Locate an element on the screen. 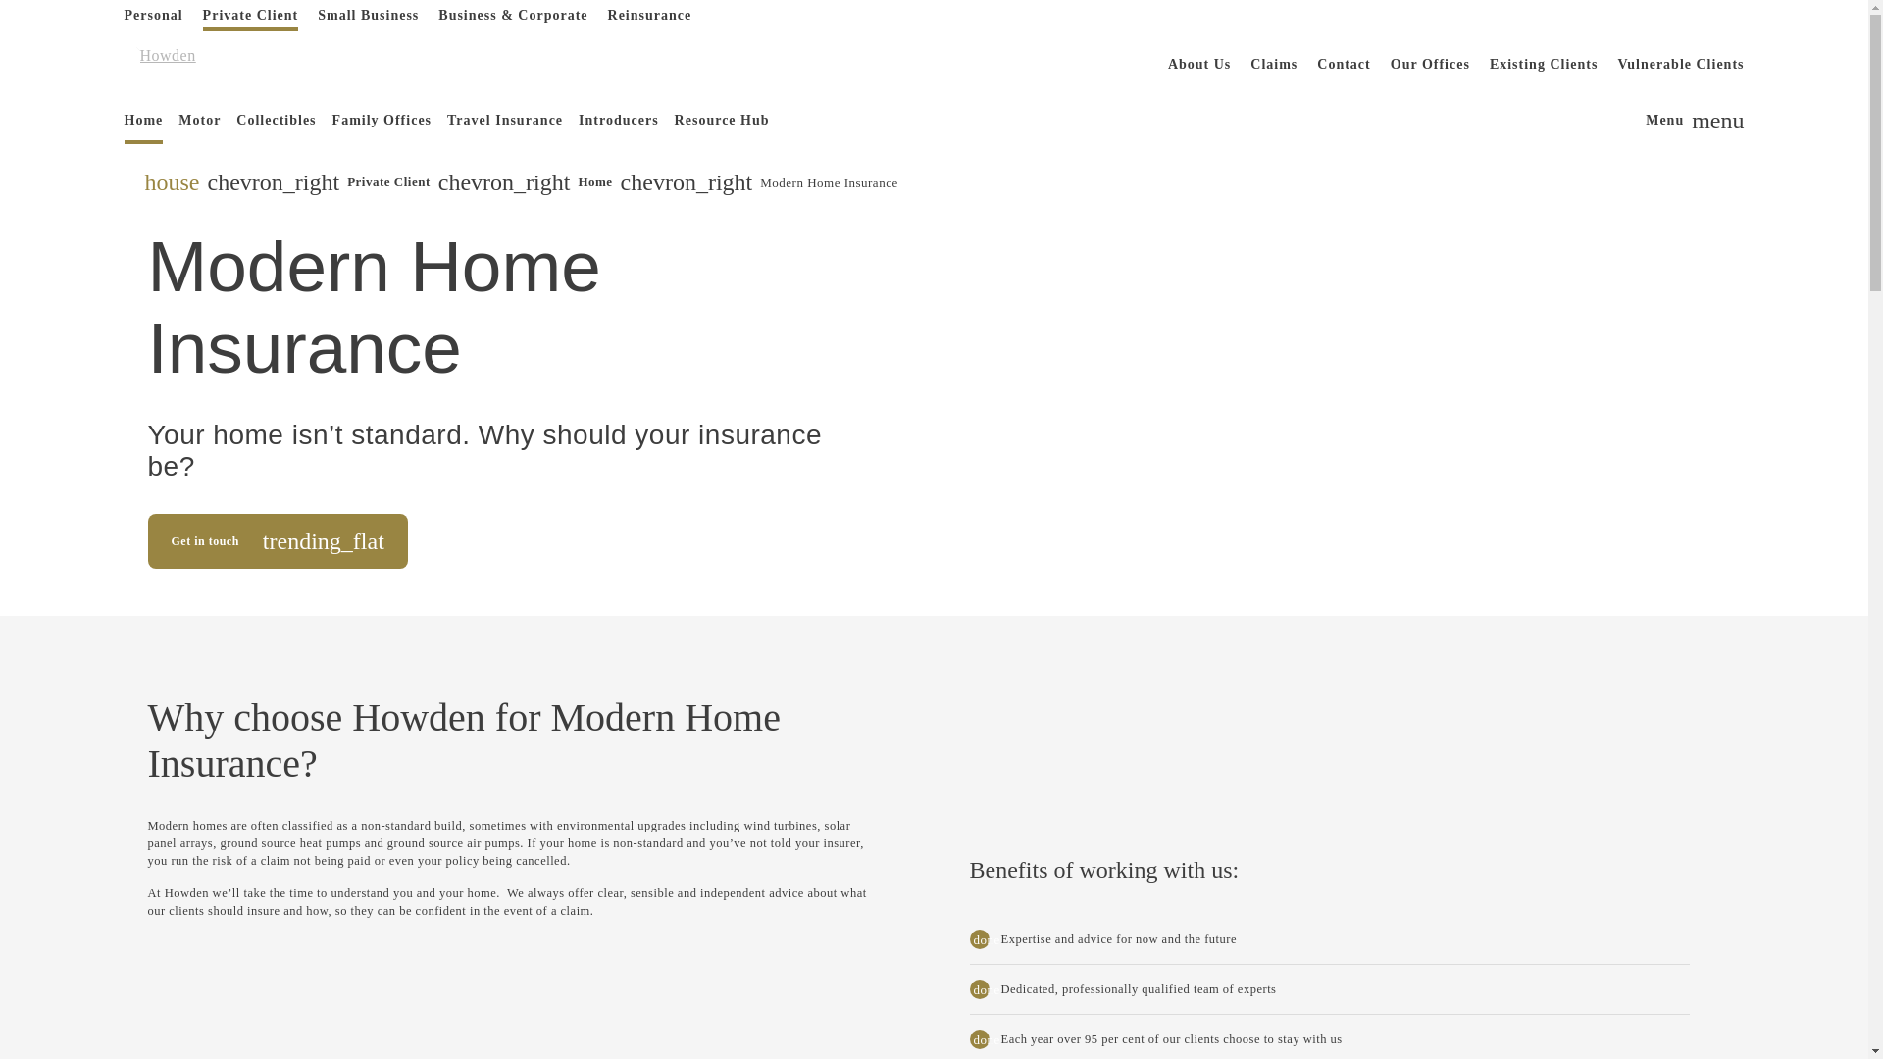 The image size is (1883, 1059). Existing Clients is located at coordinates (1544, 65).